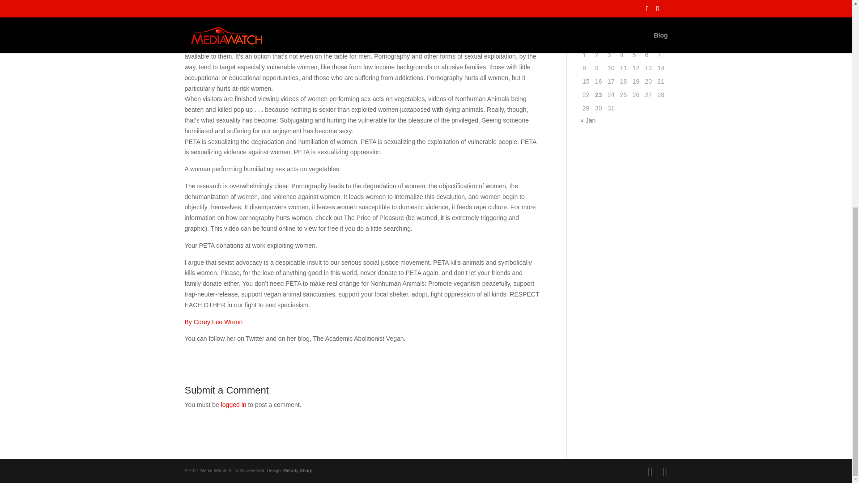 This screenshot has width=859, height=483. What do you see at coordinates (234, 404) in the screenshot?
I see `logged in` at bounding box center [234, 404].